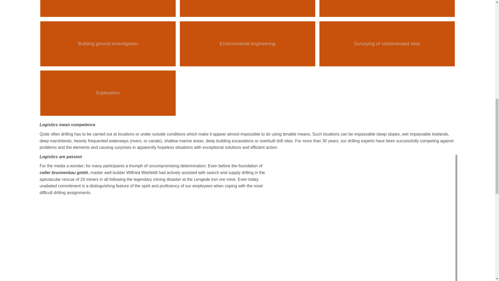  What do you see at coordinates (387, 44) in the screenshot?
I see `Surveying of contaminated sites` at bounding box center [387, 44].